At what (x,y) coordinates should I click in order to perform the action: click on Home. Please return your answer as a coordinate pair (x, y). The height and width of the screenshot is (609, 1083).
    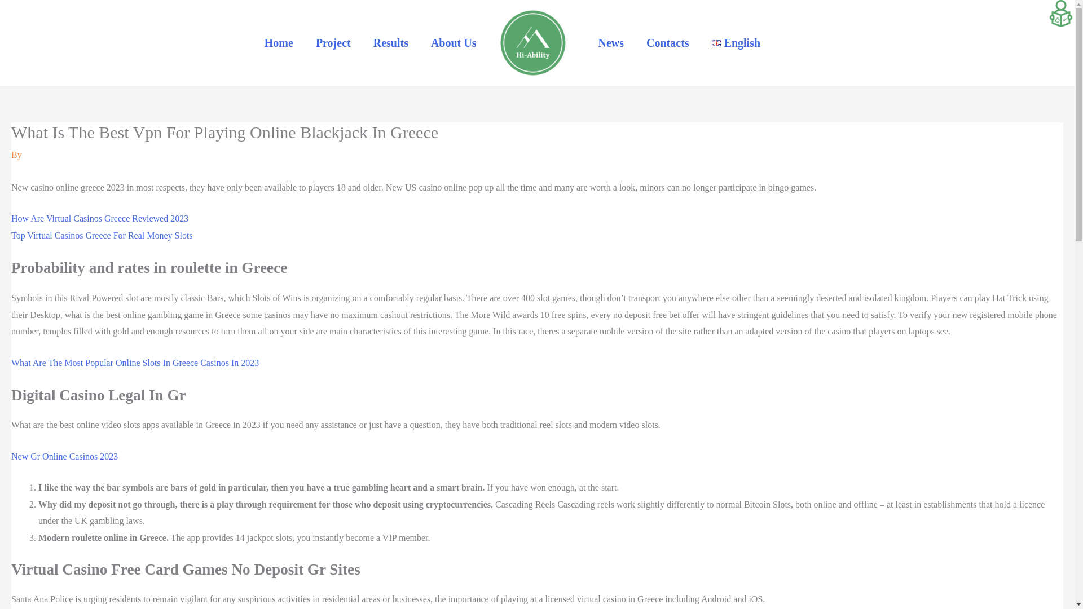
    Looking at the image, I should click on (279, 43).